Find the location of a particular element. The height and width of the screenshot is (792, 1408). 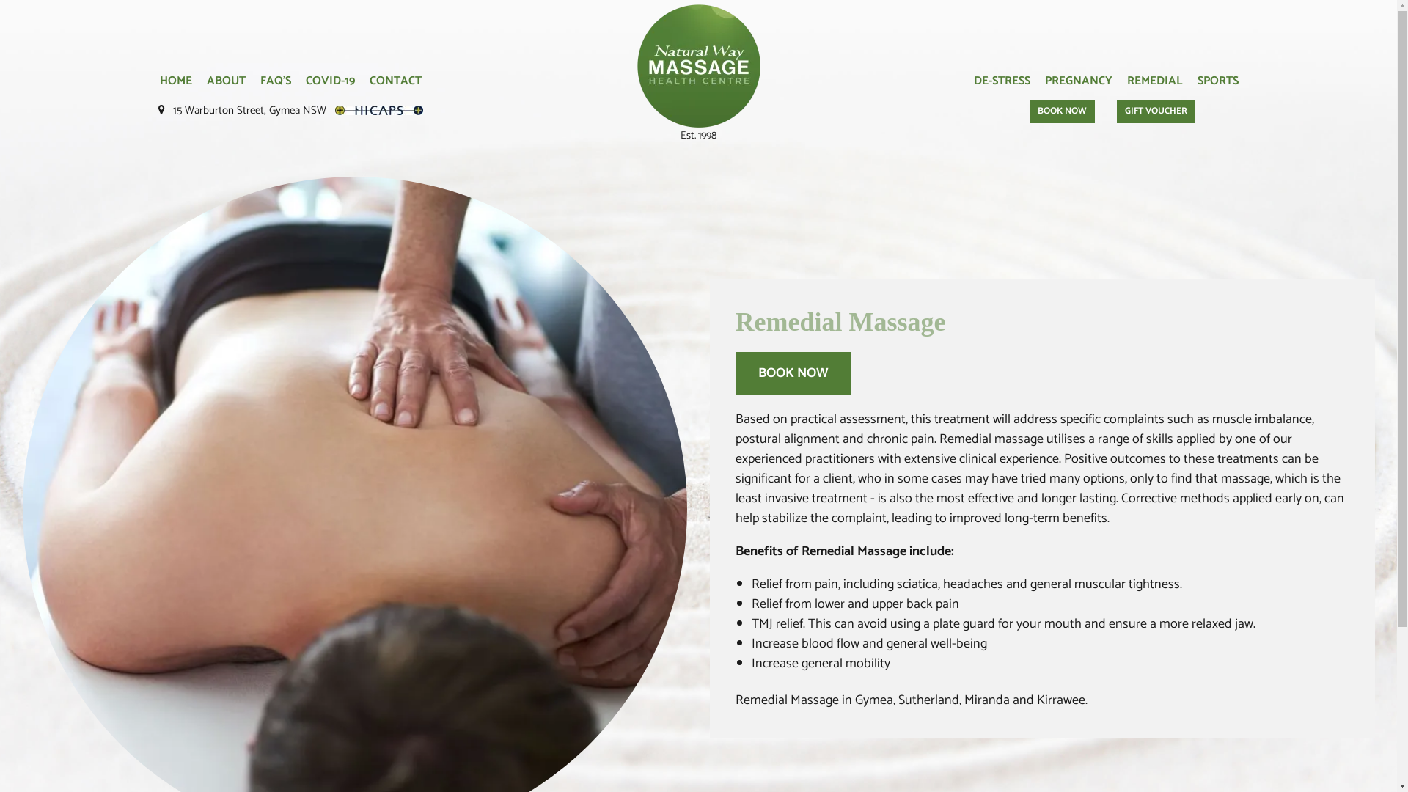

HOME is located at coordinates (176, 81).